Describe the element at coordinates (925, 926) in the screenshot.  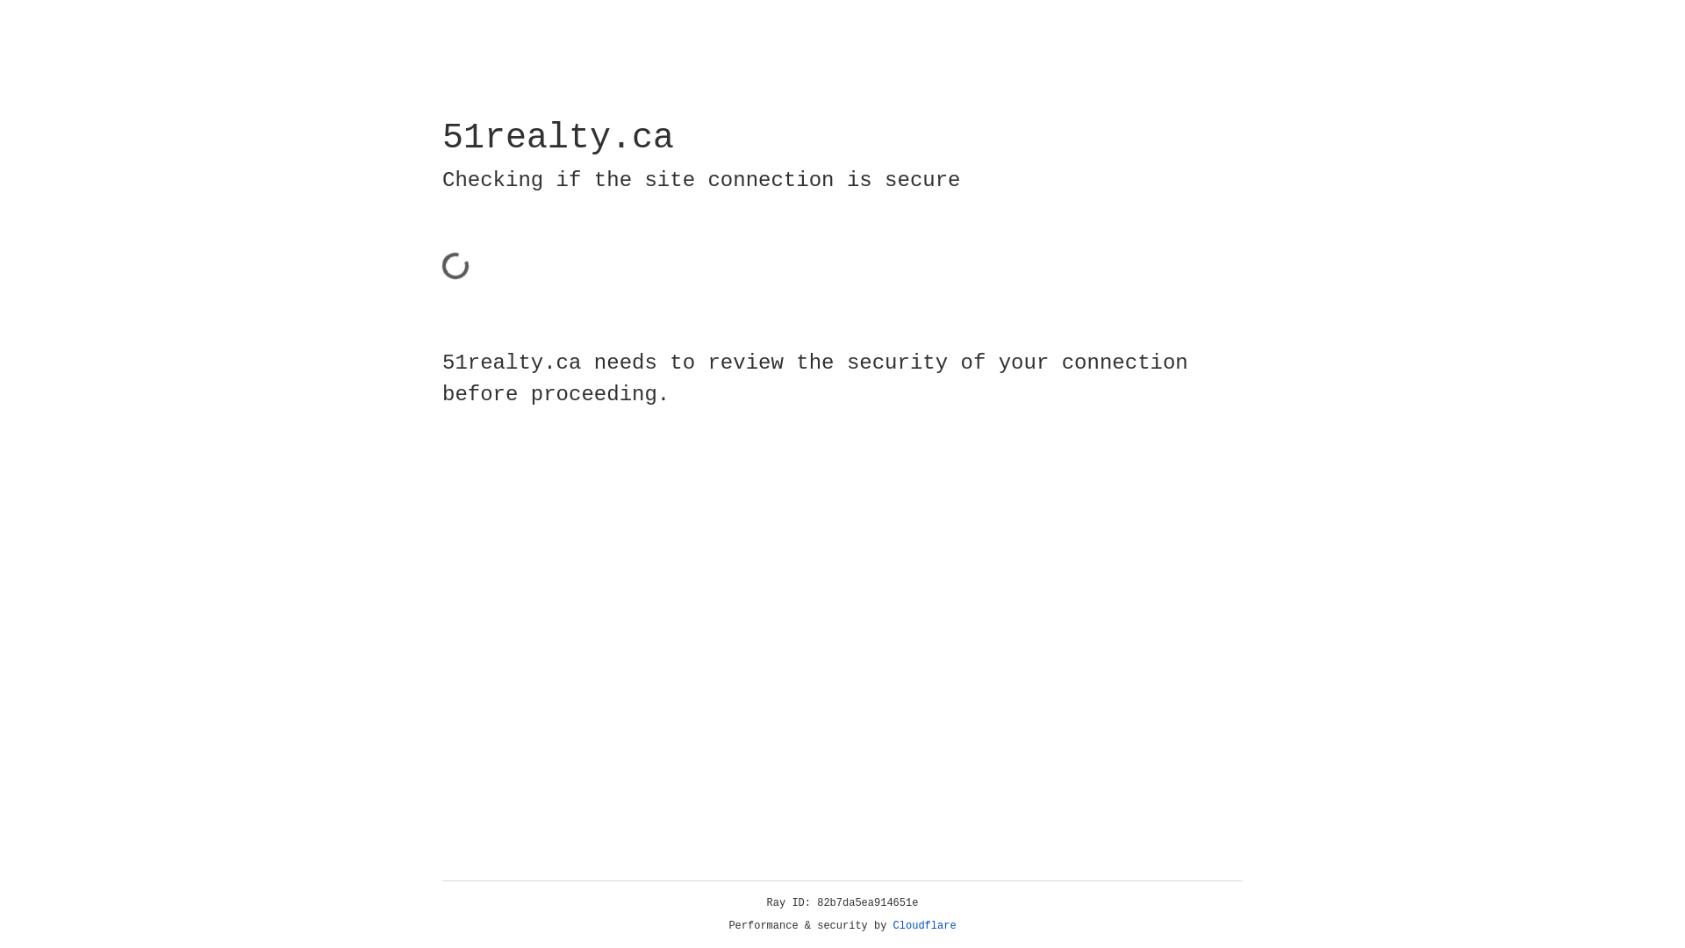
I see `Cloudflare` at that location.